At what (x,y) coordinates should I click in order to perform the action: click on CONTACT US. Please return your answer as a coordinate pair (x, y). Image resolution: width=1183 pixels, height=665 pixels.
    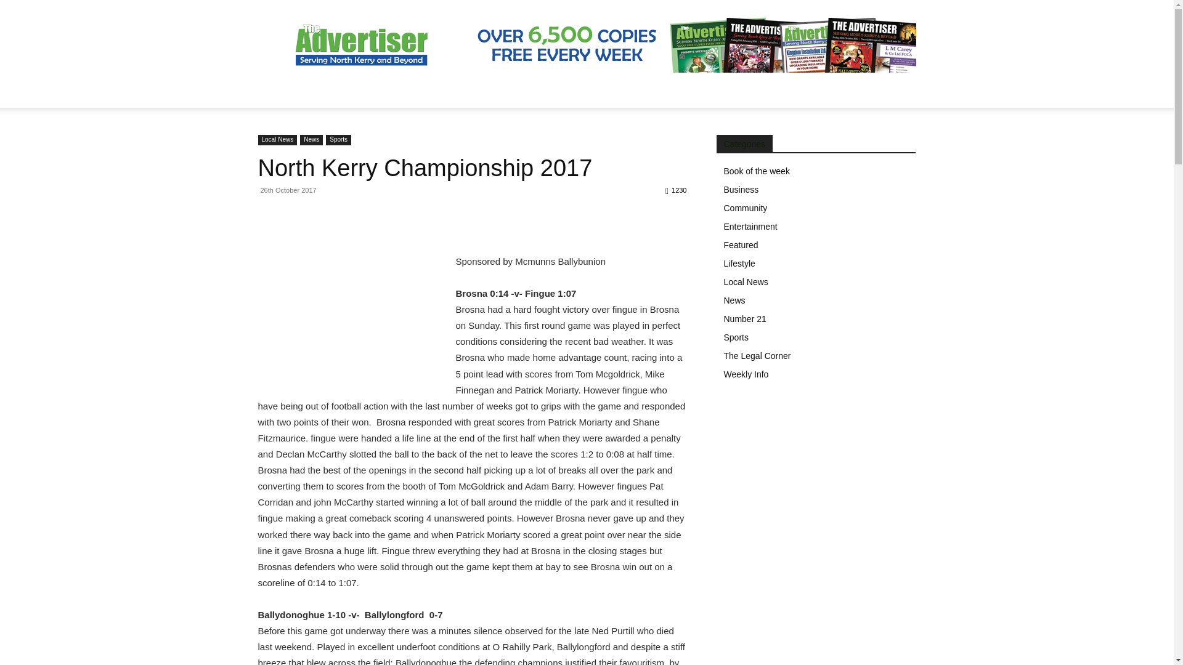
    Looking at the image, I should click on (822, 92).